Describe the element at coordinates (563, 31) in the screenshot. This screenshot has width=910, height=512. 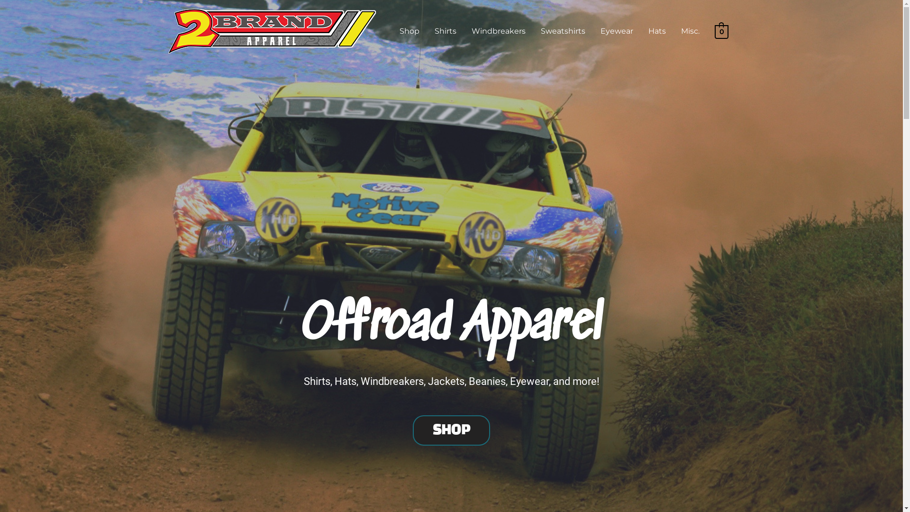
I see `Sweatshirts` at that location.